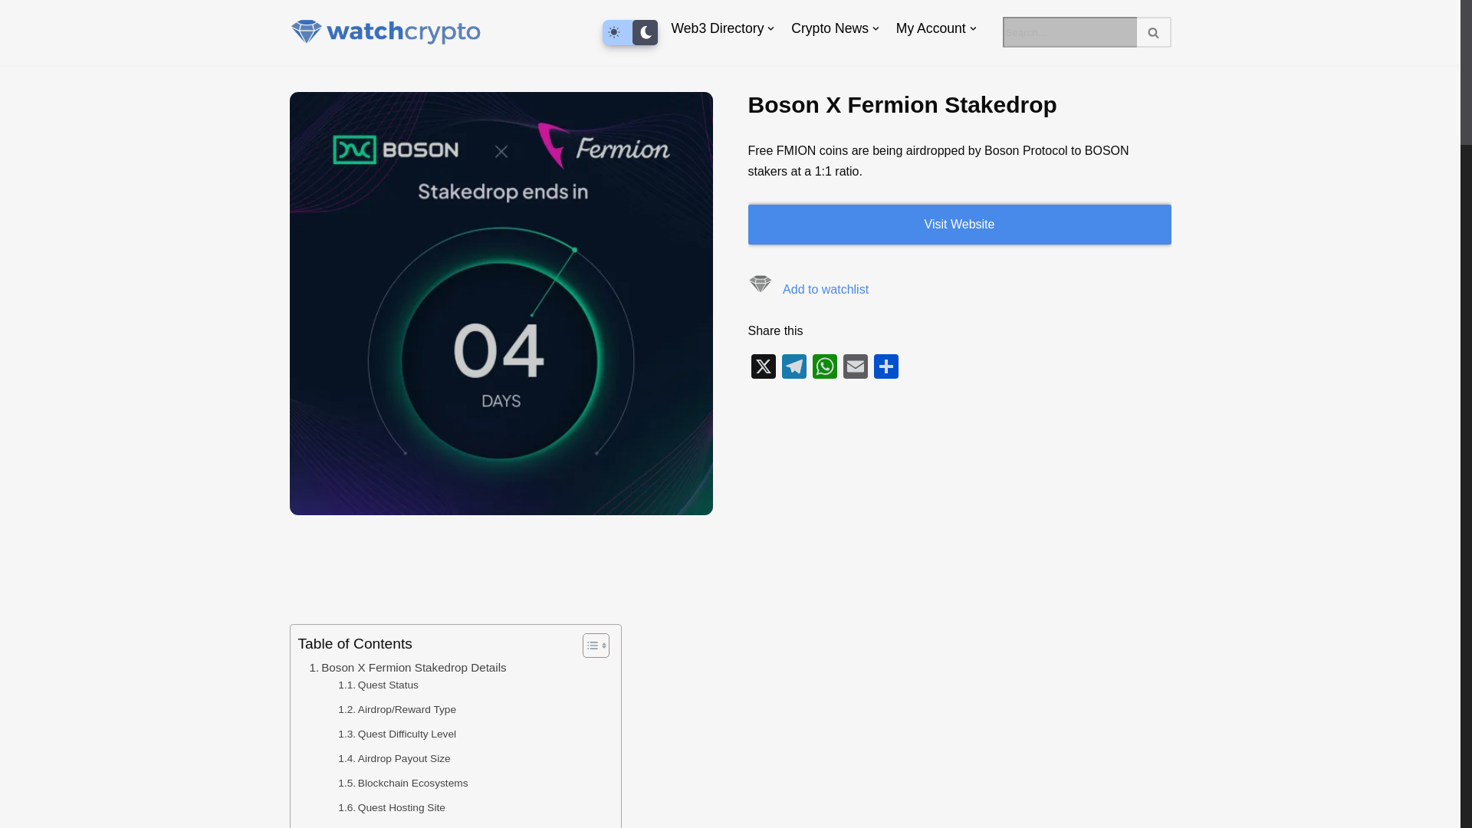 The width and height of the screenshot is (1472, 828). I want to click on Telegram, so click(794, 368).